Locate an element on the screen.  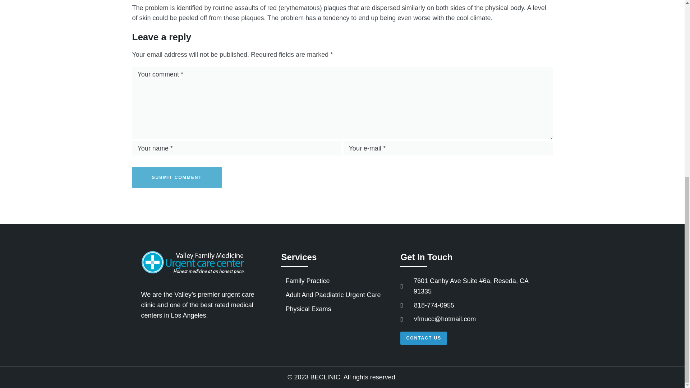
818-774-0955 is located at coordinates (471, 305).